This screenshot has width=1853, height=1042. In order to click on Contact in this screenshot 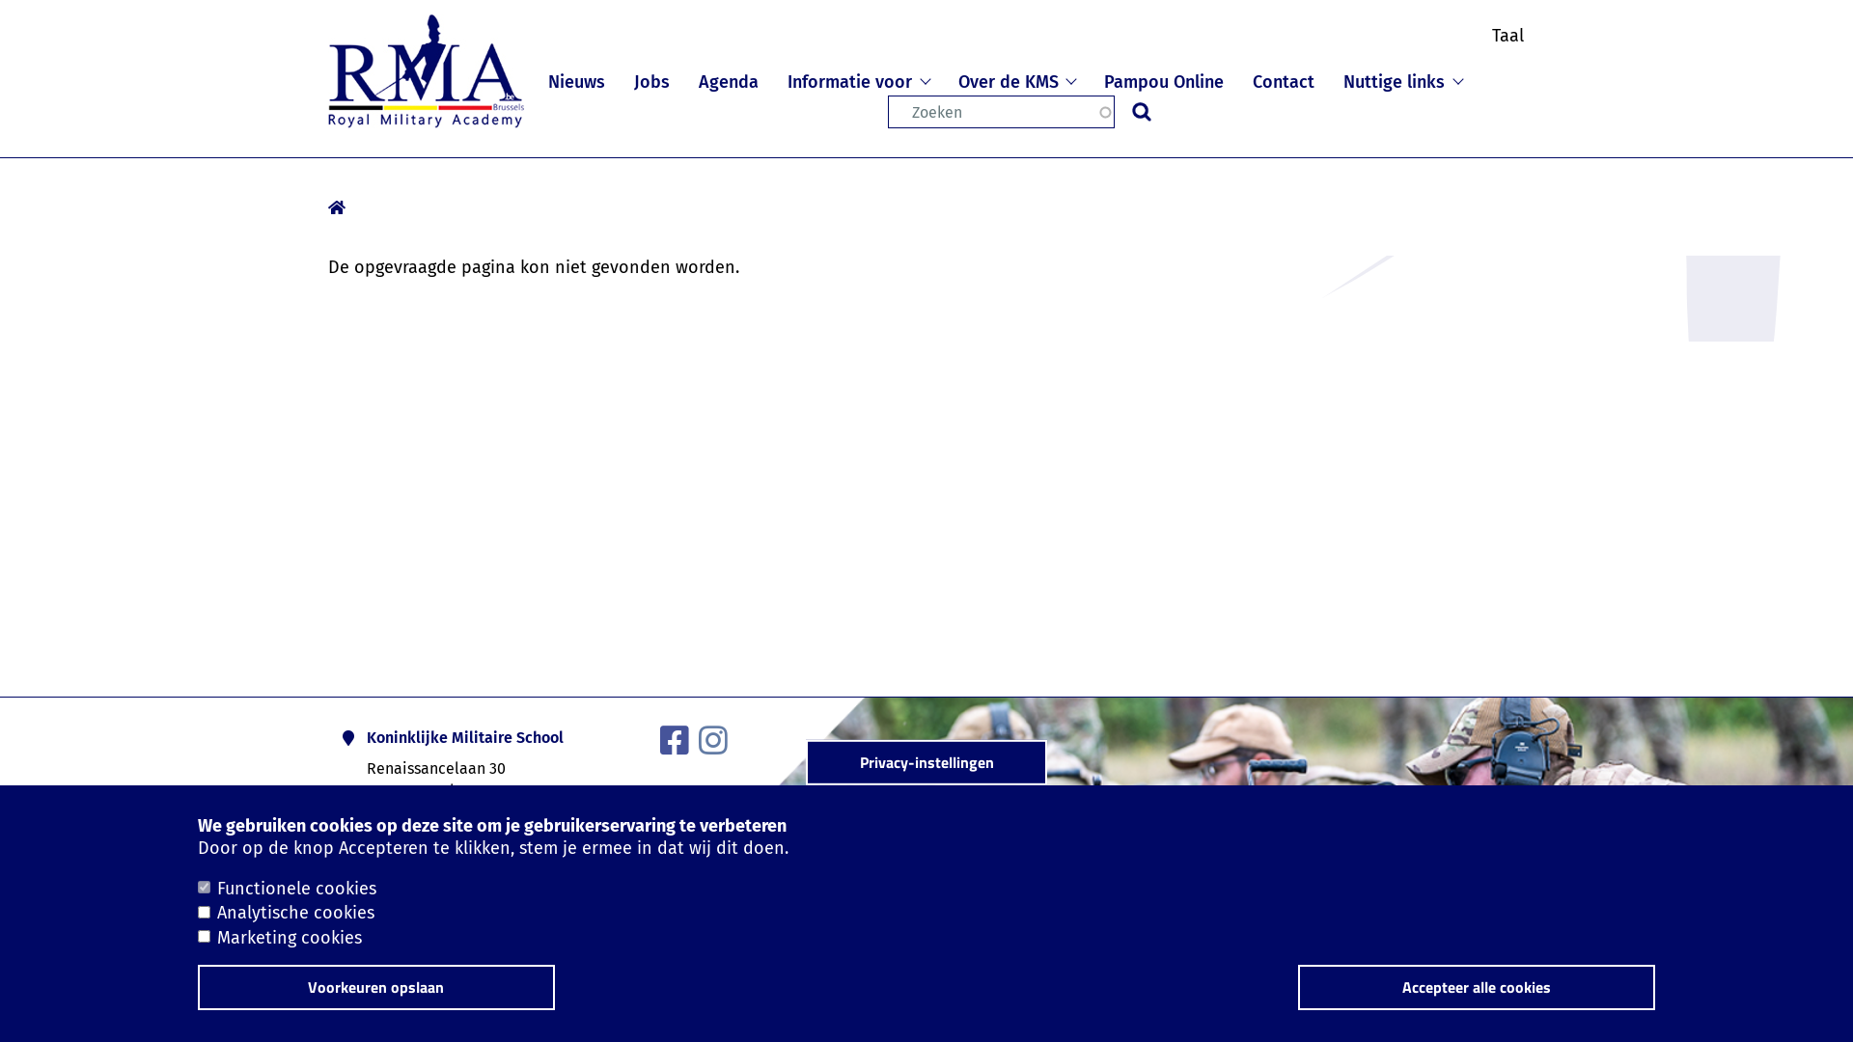, I will do `click(1284, 79)`.